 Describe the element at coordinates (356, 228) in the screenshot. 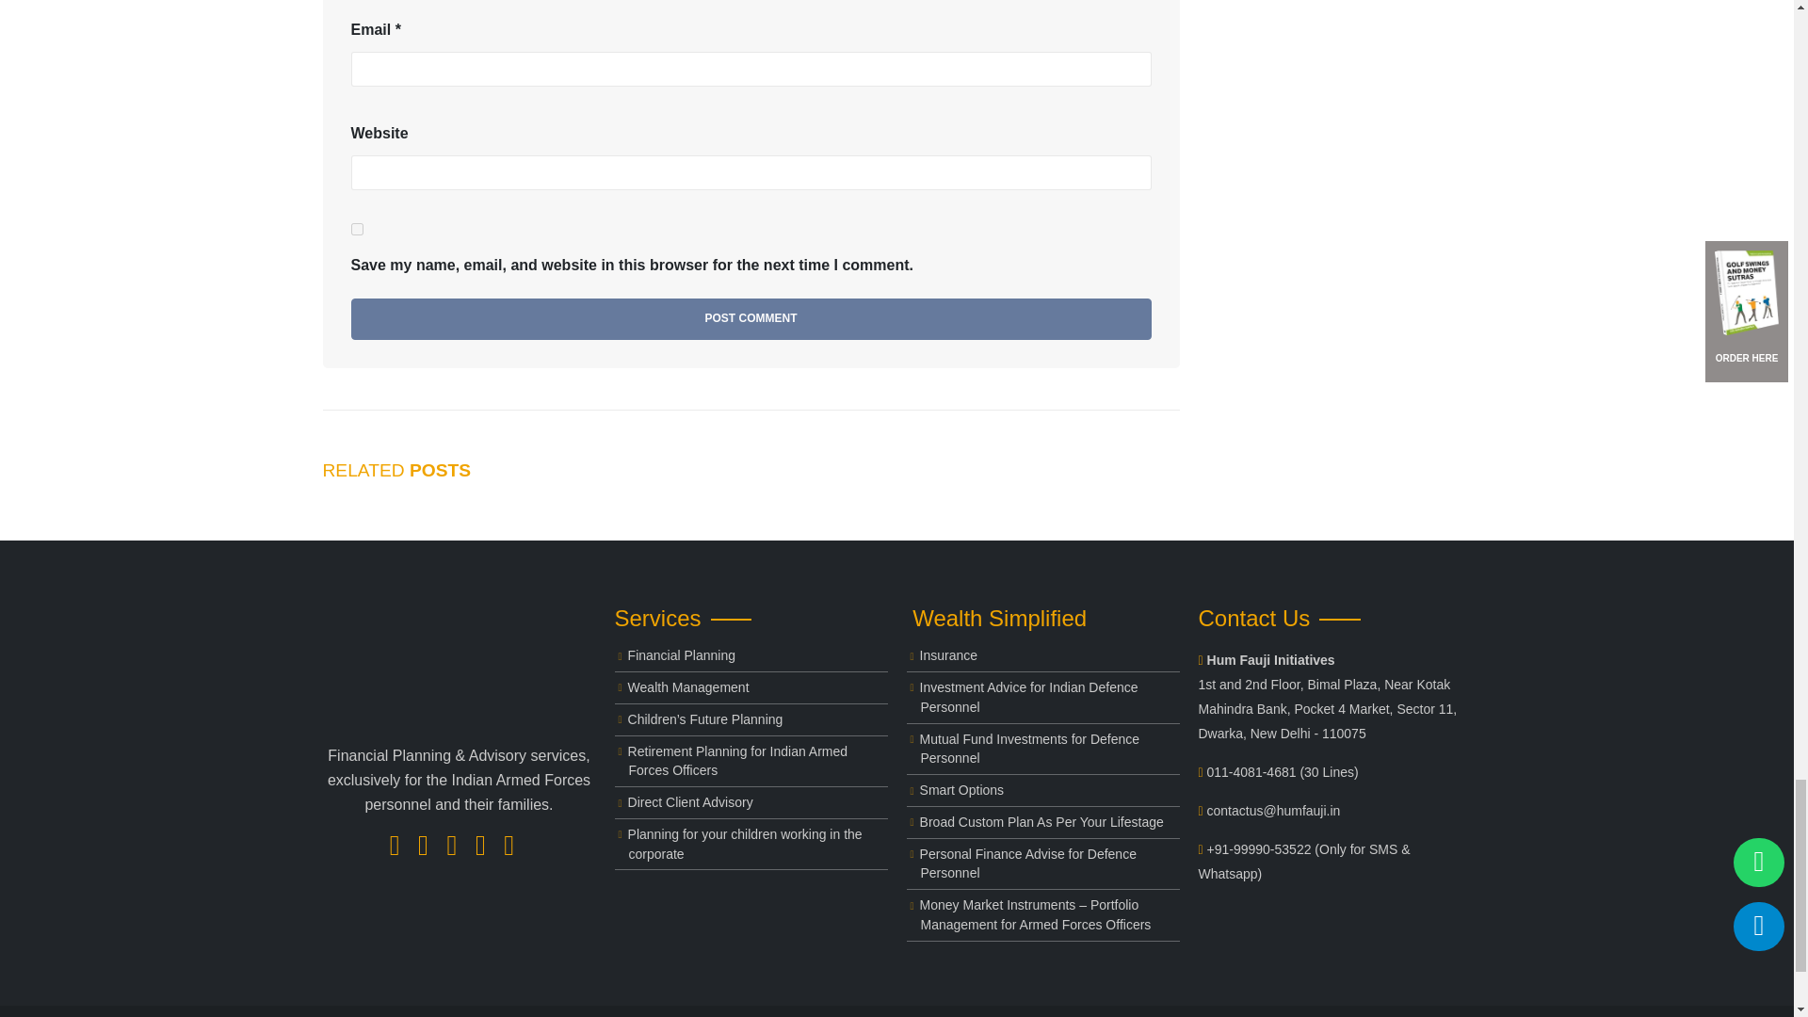

I see `yes` at that location.